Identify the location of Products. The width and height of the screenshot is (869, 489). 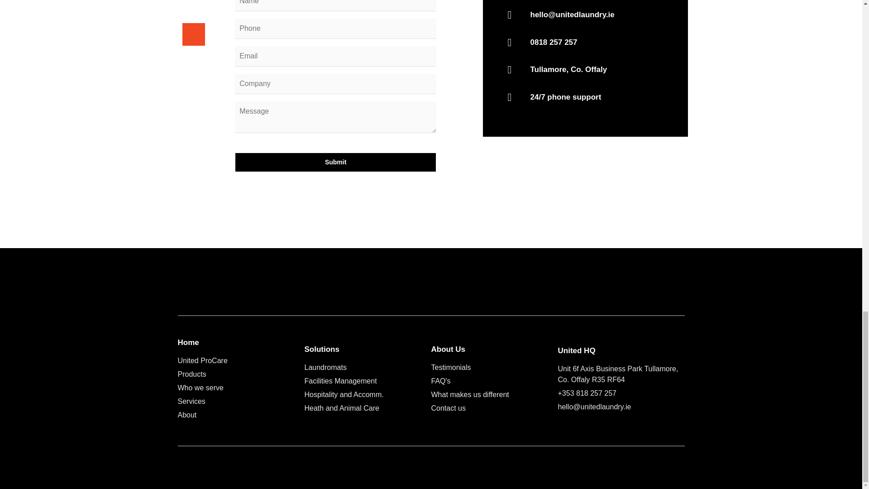
(241, 374).